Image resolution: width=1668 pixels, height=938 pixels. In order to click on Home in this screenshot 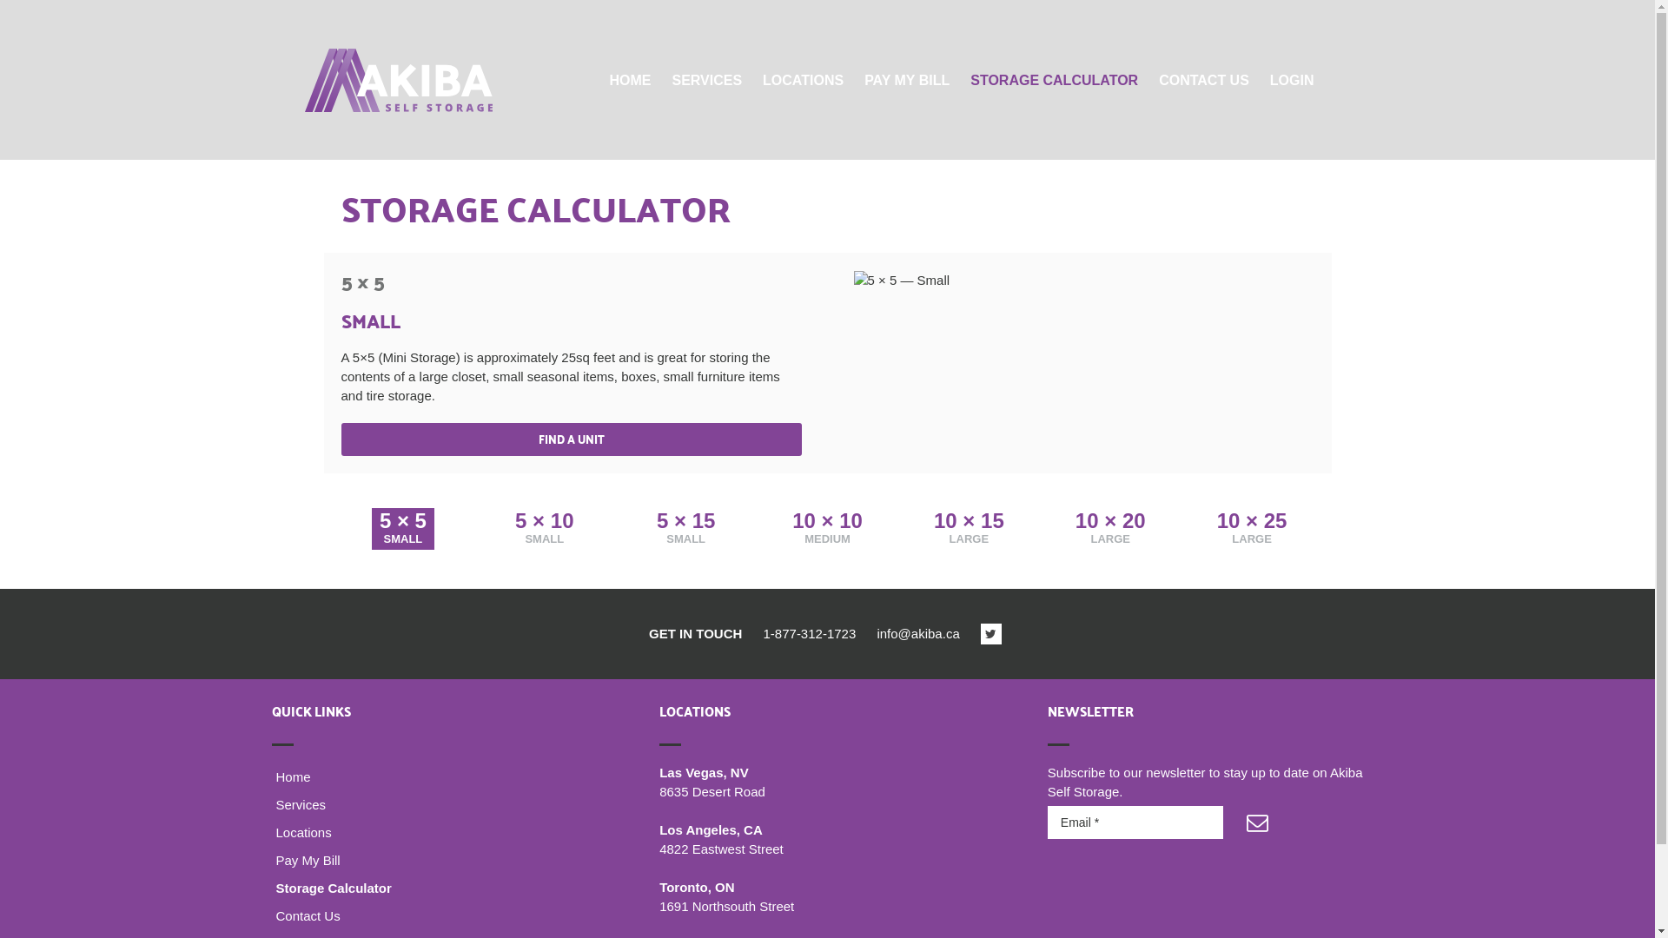, I will do `click(440, 777)`.